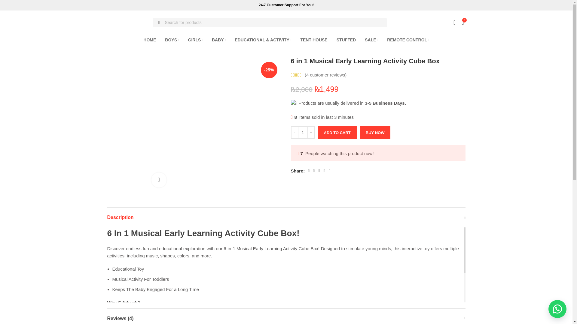 This screenshot has height=324, width=577. What do you see at coordinates (295, 133) in the screenshot?
I see `-` at bounding box center [295, 133].